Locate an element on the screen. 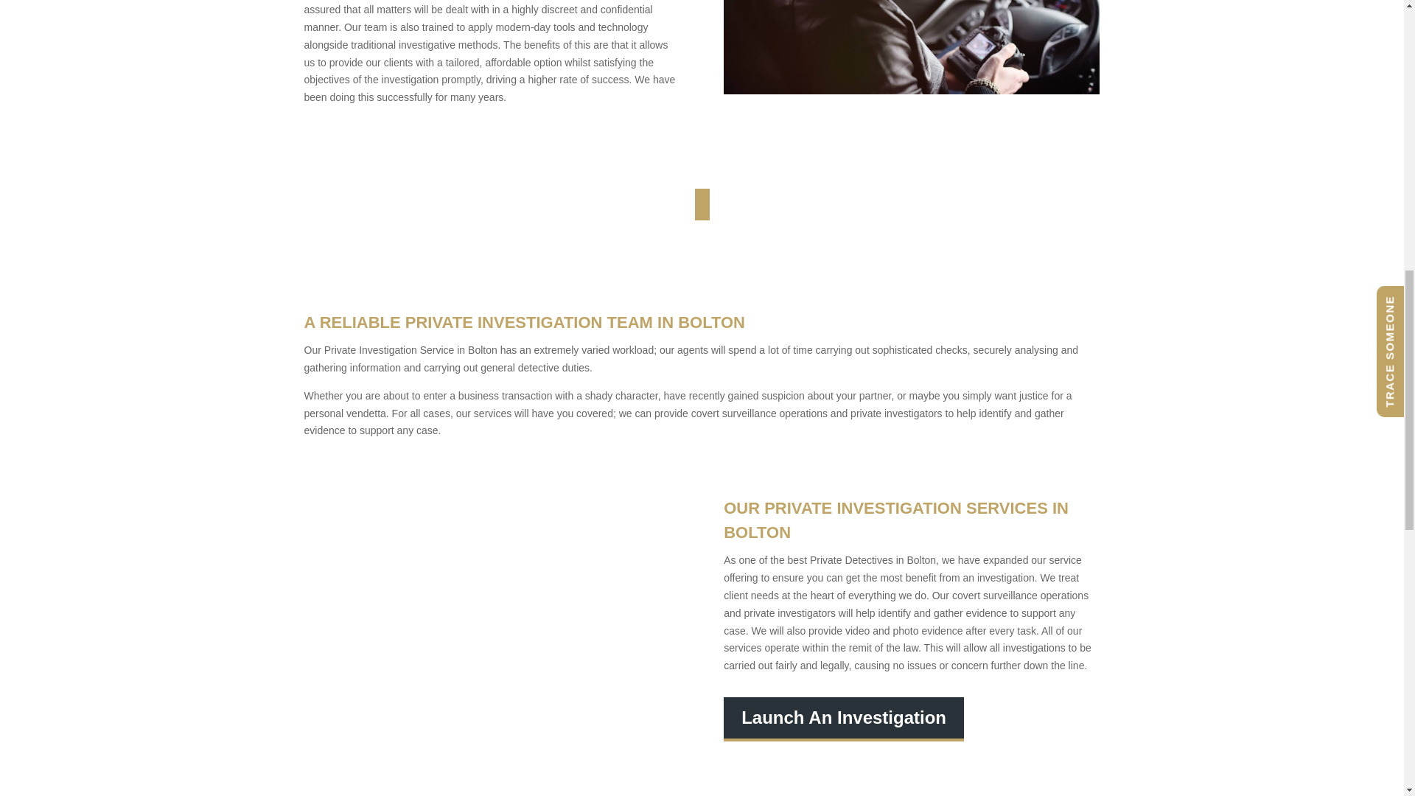 Image resolution: width=1415 pixels, height=796 pixels. Surveillance Oldham is located at coordinates (491, 621).